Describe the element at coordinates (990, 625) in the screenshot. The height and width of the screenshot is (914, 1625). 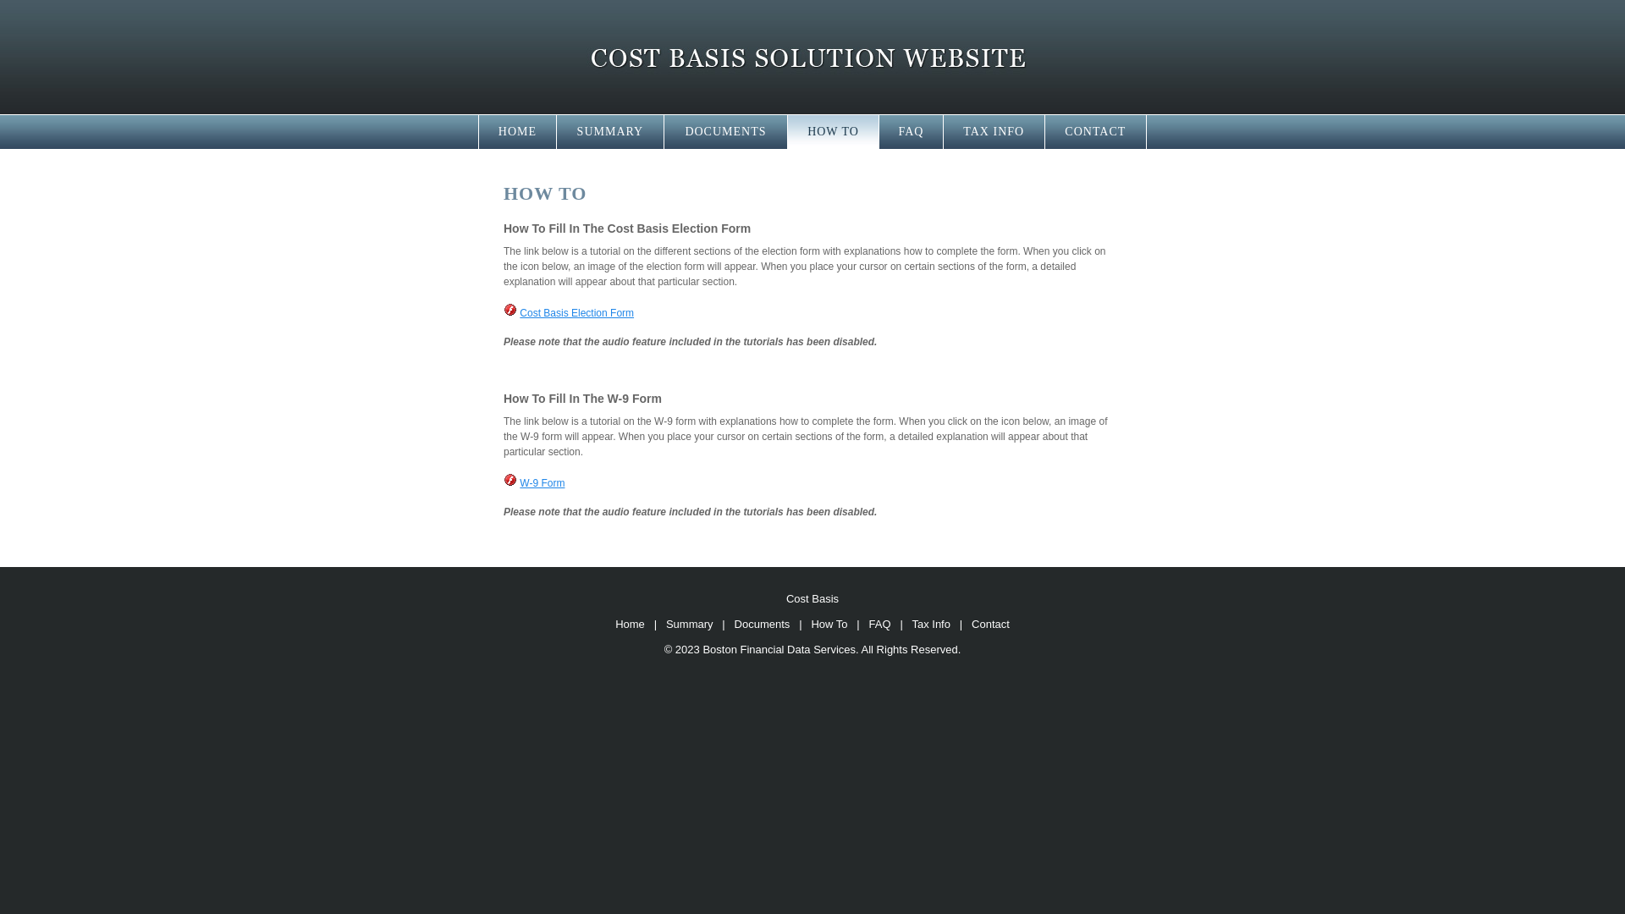
I see `Contact` at that location.